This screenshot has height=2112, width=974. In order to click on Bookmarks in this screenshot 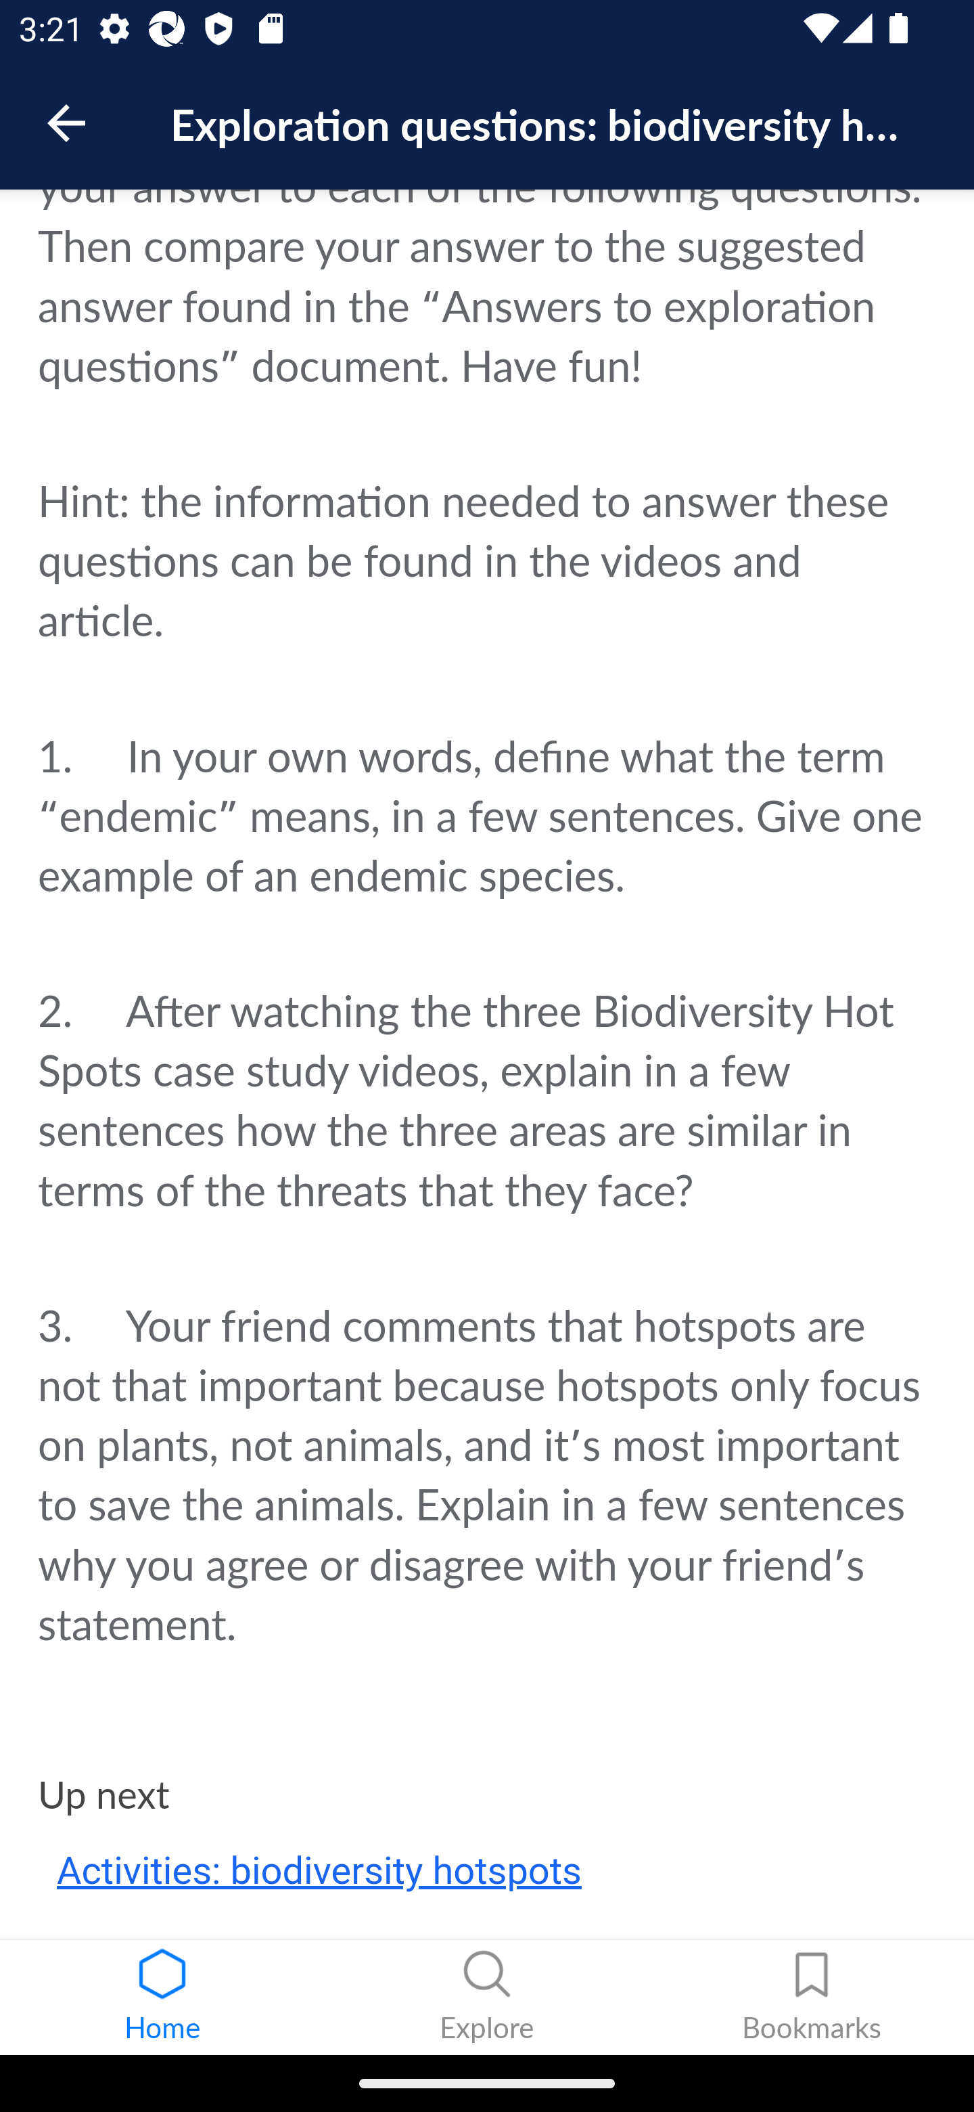, I will do `click(812, 1998)`.